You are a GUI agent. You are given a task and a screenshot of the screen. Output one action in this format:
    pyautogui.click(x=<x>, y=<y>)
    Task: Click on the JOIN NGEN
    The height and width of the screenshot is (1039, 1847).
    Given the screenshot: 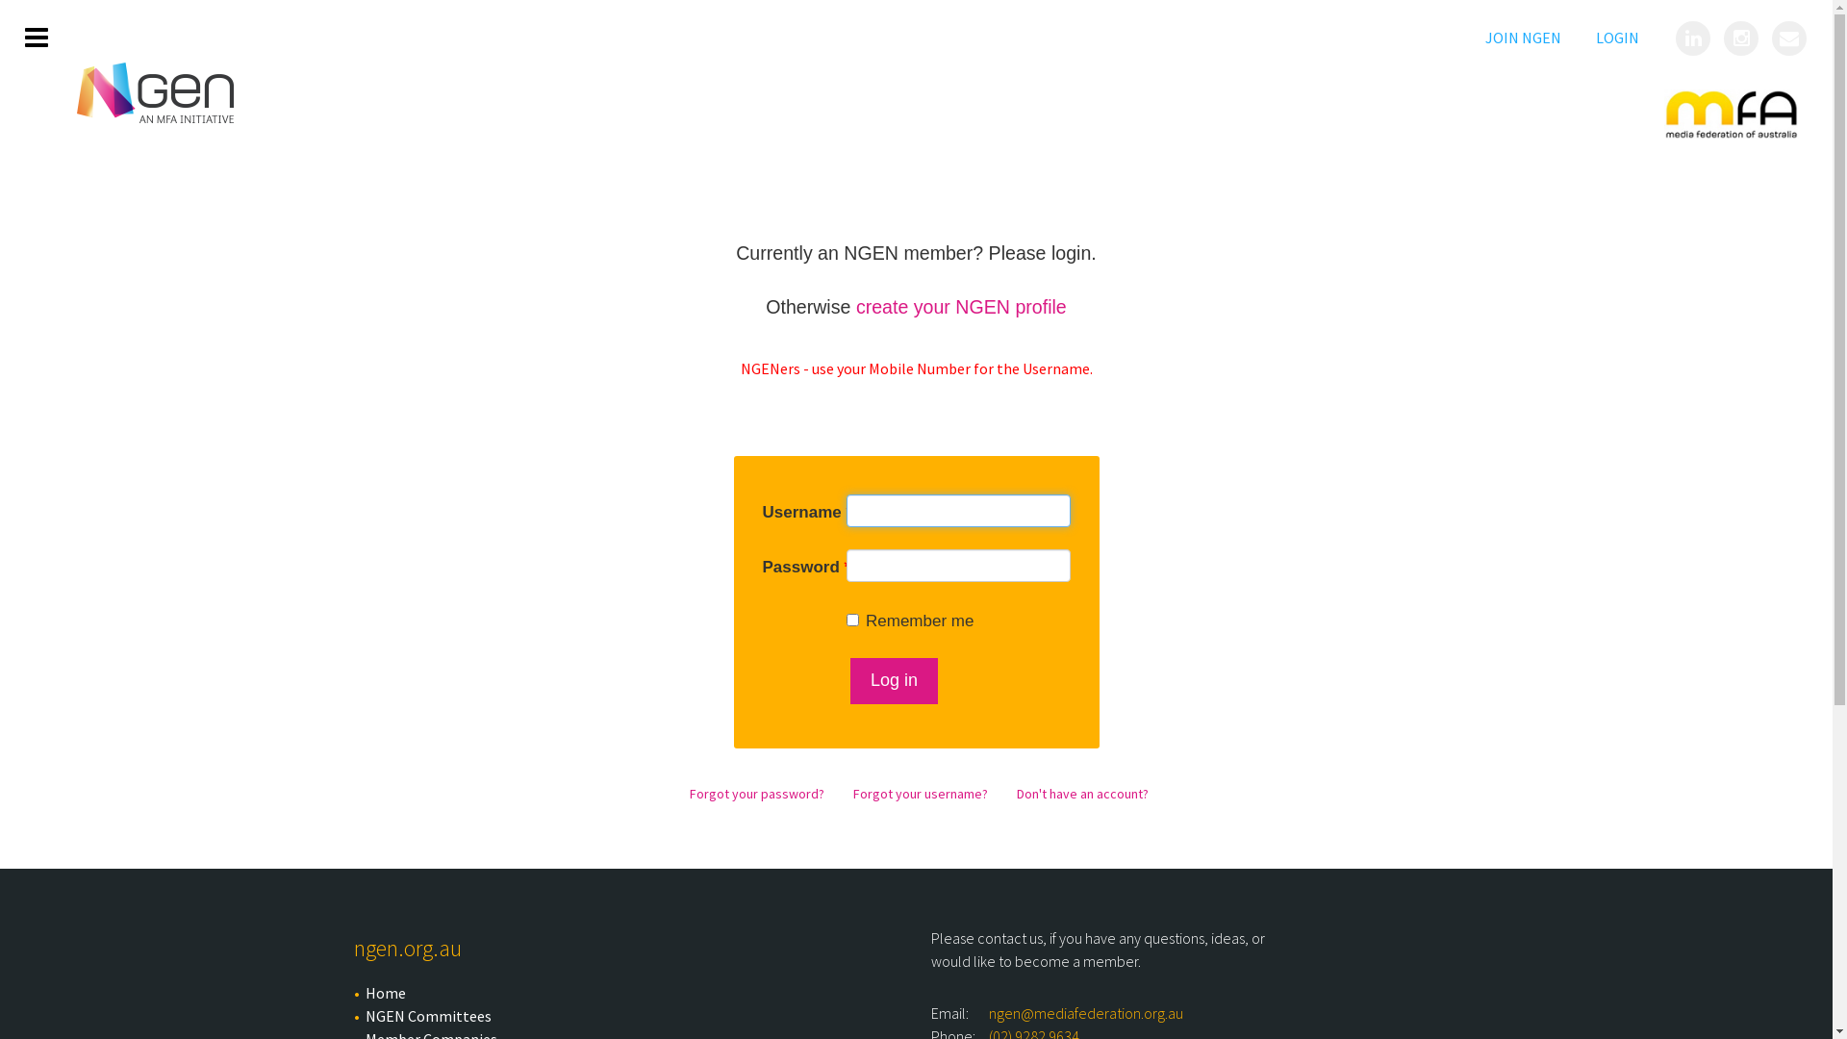 What is the action you would take?
    pyautogui.click(x=1524, y=38)
    